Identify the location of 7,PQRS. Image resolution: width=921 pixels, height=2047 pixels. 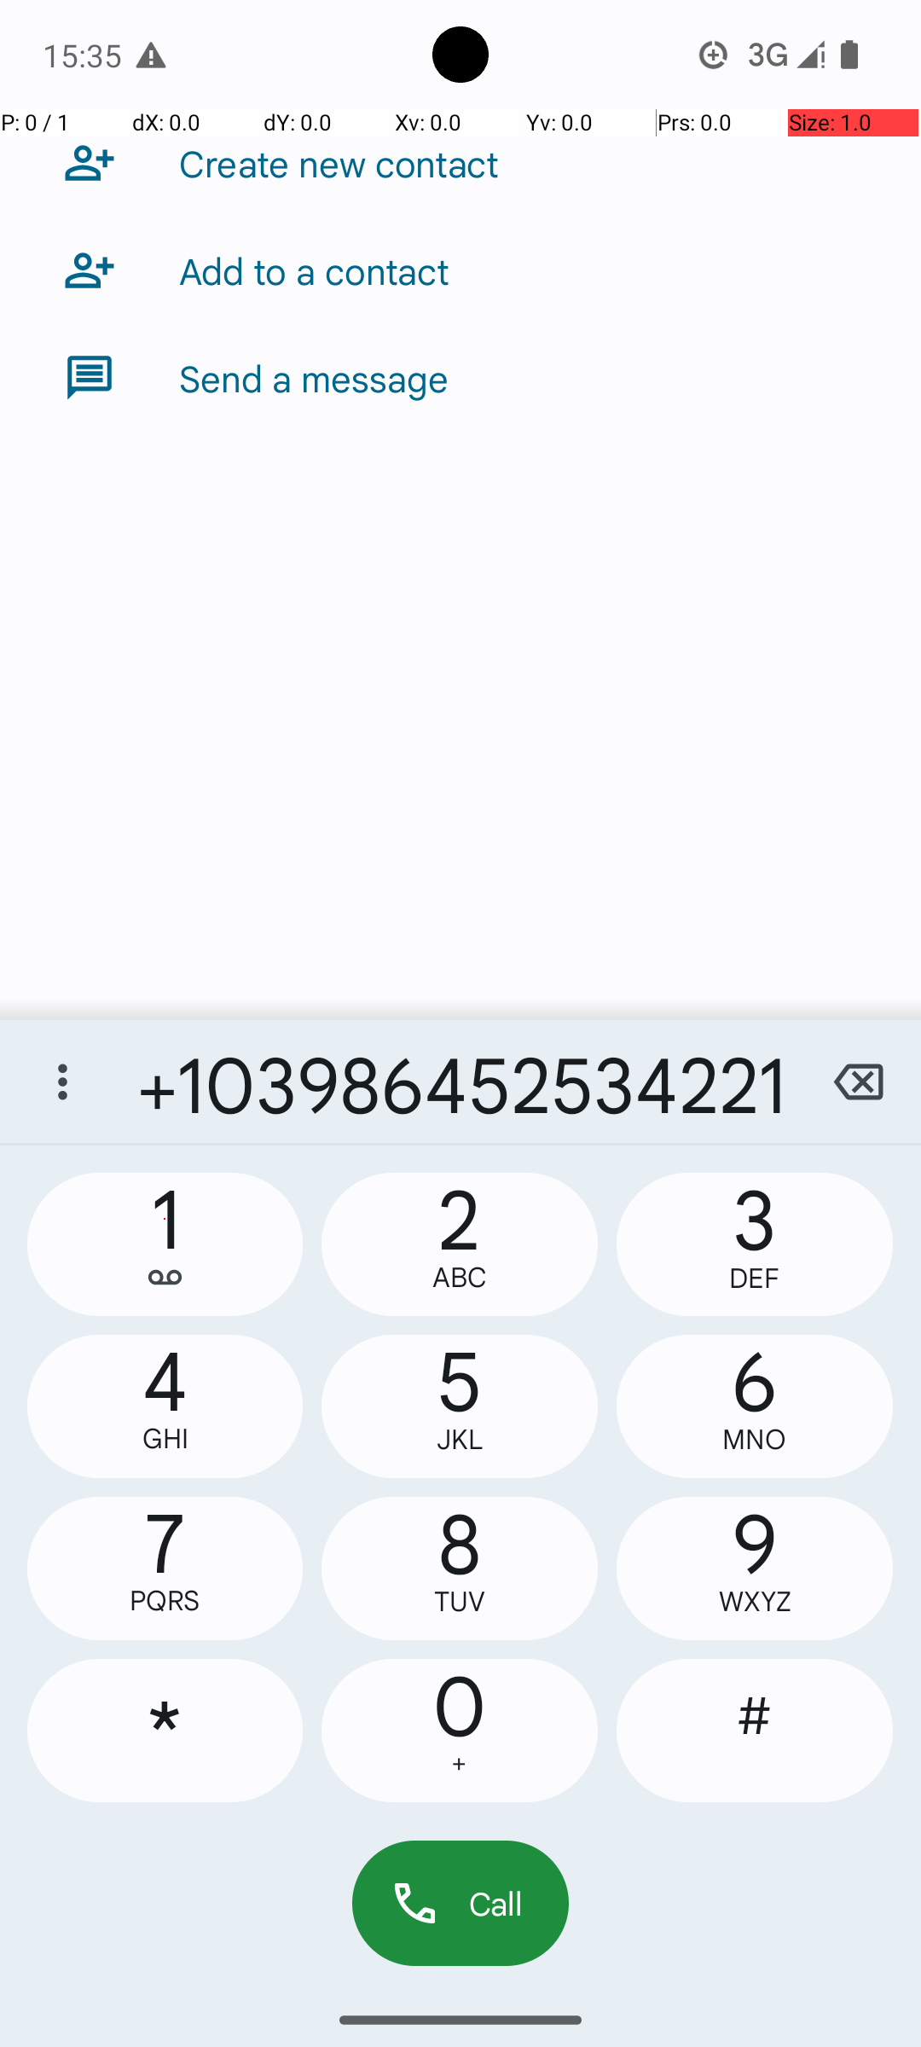
(165, 1569).